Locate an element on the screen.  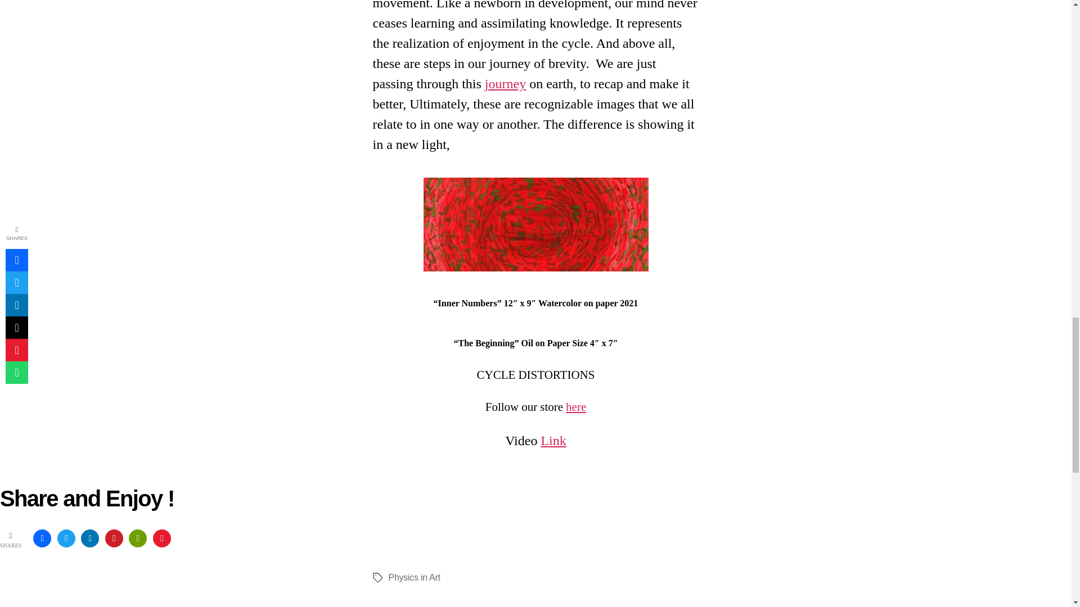
Submit this to Pinterest is located at coordinates (114, 538).